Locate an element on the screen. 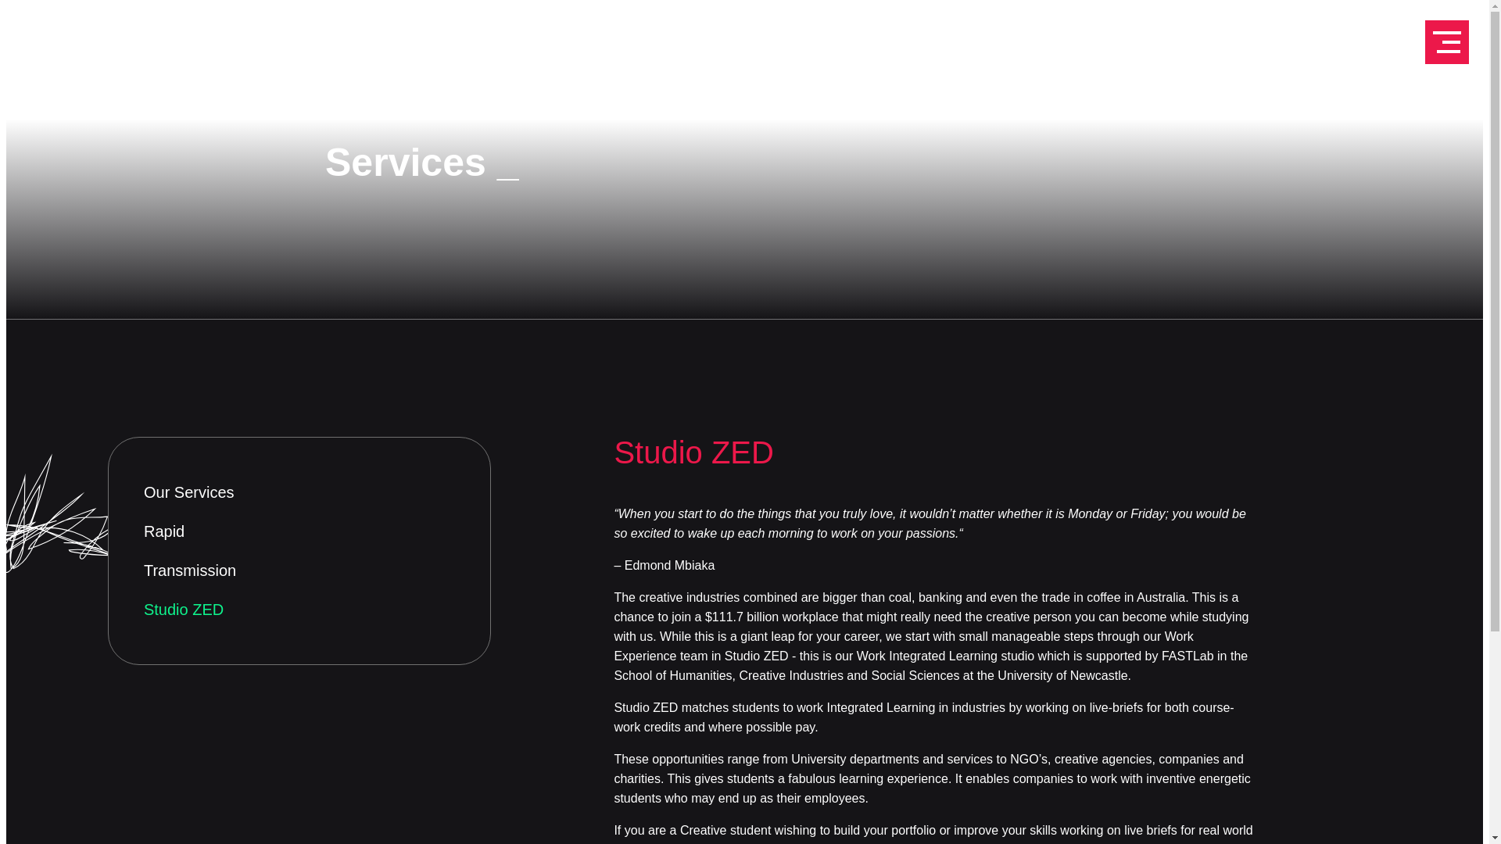 This screenshot has height=844, width=1501. Rapid is located at coordinates (299, 531).